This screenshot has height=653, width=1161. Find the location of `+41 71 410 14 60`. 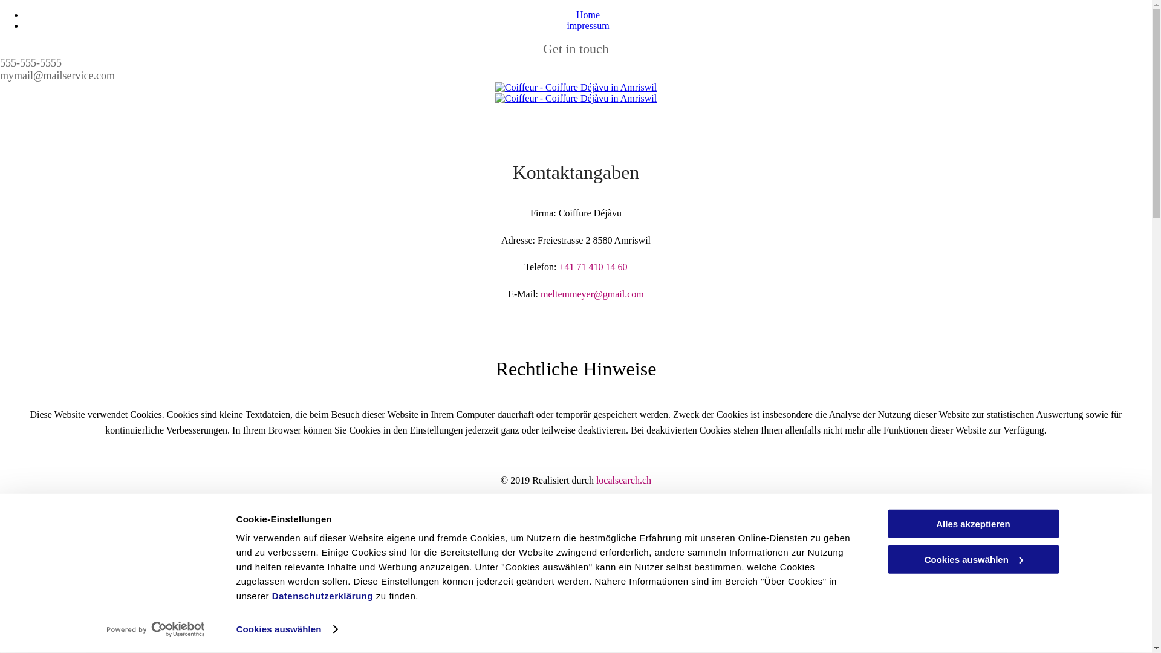

+41 71 410 14 60 is located at coordinates (594, 267).